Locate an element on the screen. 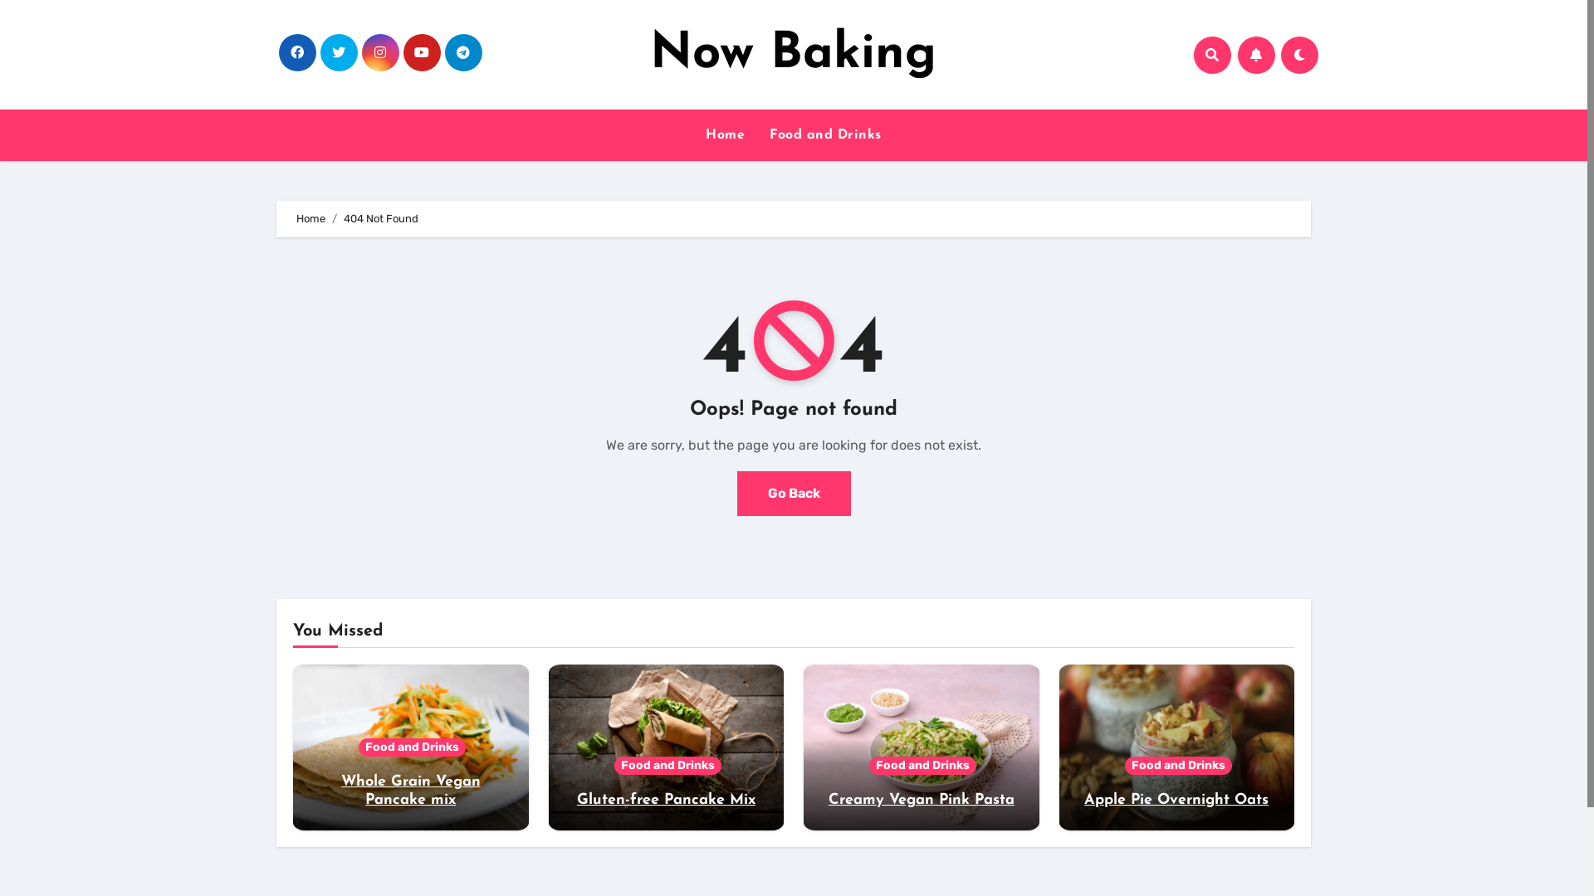 Image resolution: width=1594 pixels, height=896 pixels. Creamy Vegan Pink Pasta is located at coordinates (922, 800).